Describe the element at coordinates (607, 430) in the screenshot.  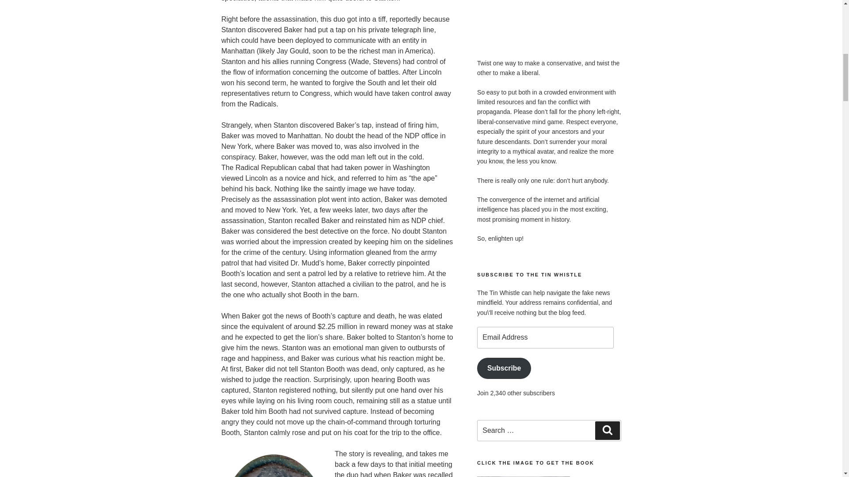
I see `Search` at that location.